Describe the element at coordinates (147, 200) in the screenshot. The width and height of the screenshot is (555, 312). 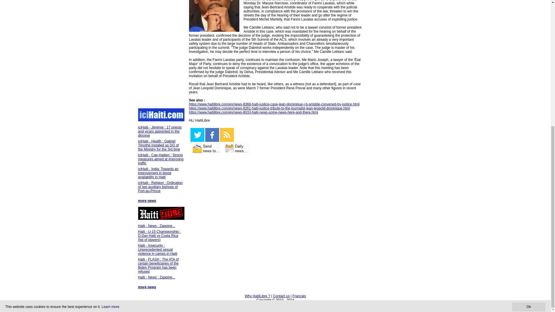
I see `more news` at that location.